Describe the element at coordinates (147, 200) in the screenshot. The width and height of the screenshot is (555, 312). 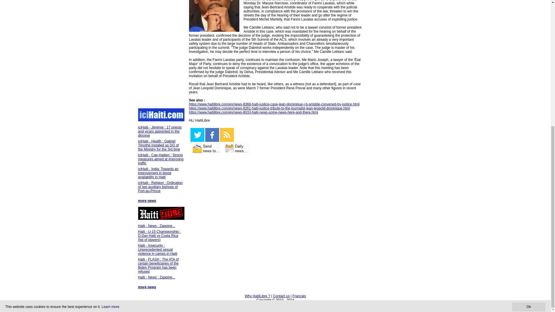
I see `more news` at that location.